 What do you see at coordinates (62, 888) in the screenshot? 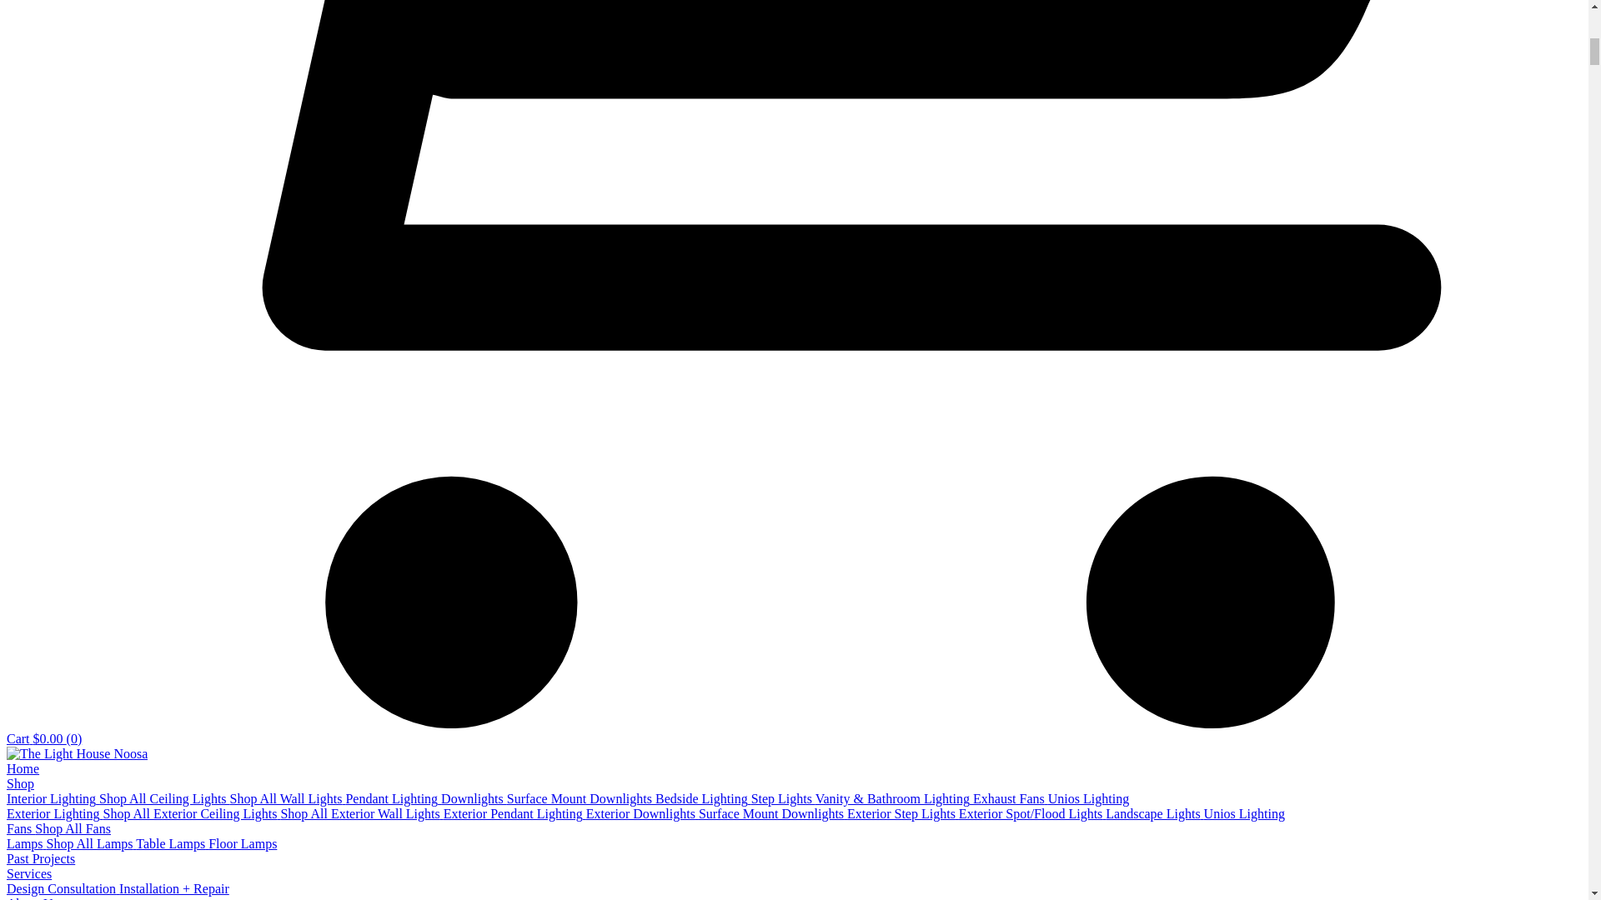
I see `Design Consultation` at bounding box center [62, 888].